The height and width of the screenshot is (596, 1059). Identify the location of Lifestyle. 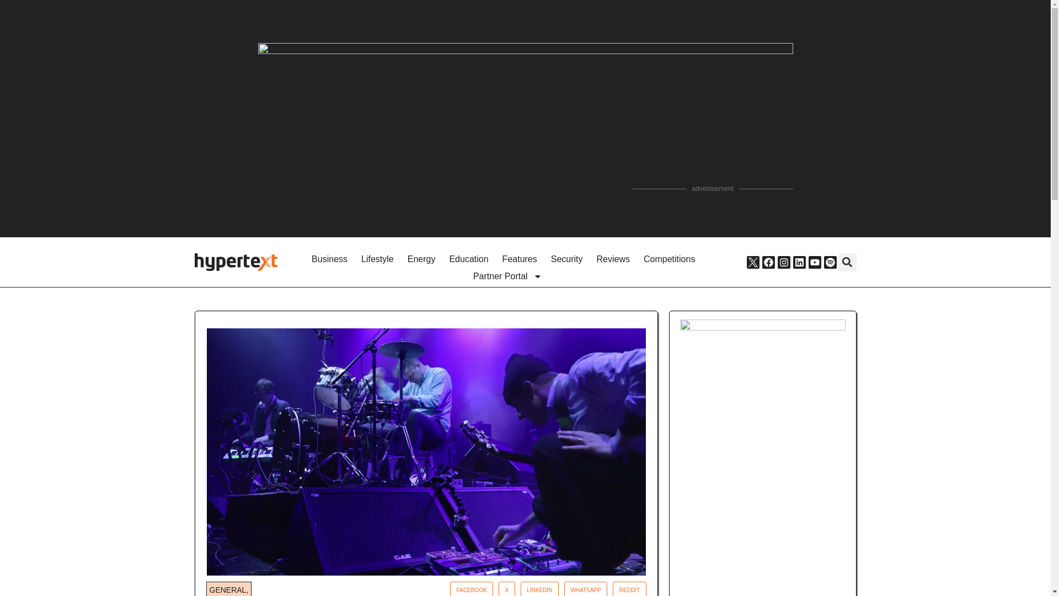
(377, 259).